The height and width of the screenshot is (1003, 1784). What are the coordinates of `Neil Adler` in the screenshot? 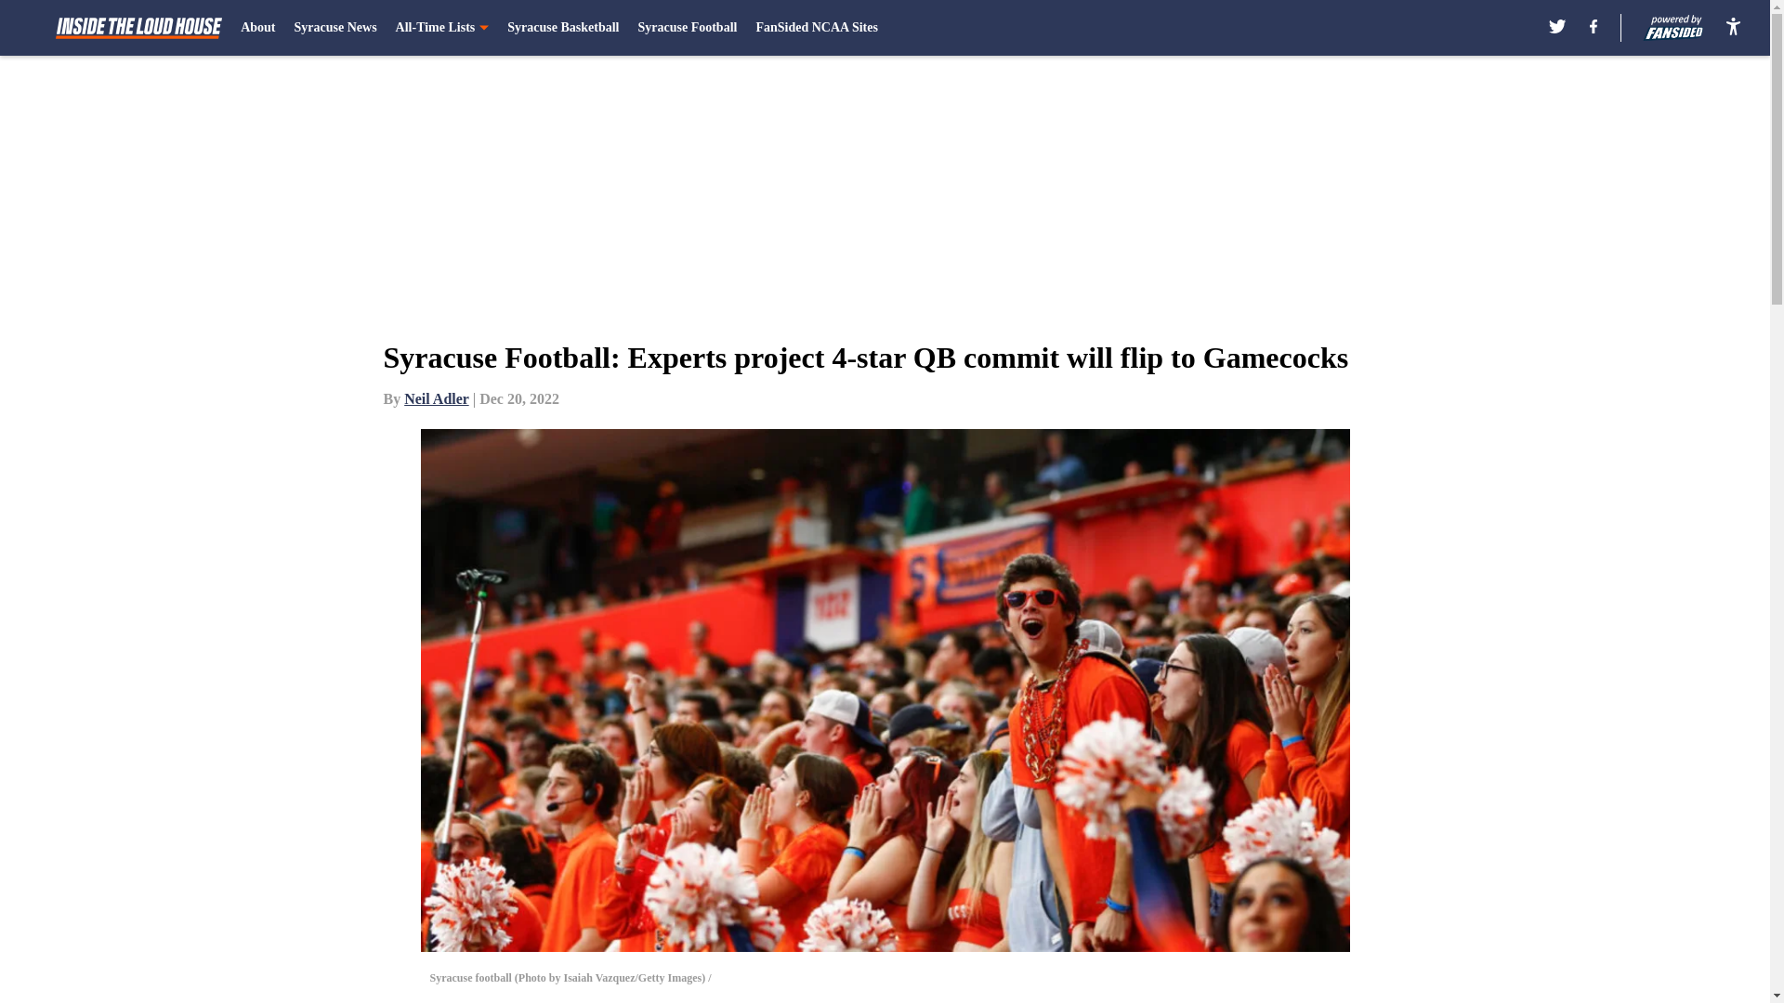 It's located at (436, 399).